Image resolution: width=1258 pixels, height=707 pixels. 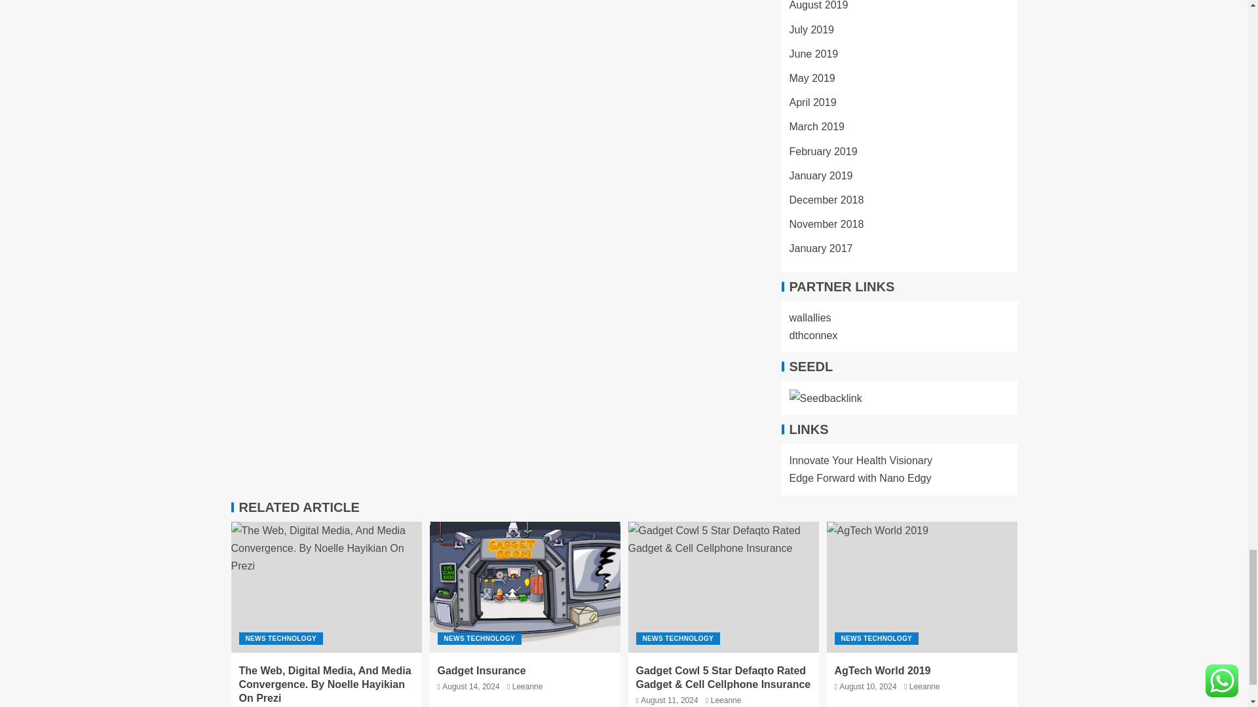 I want to click on Seedbacklink, so click(x=825, y=398).